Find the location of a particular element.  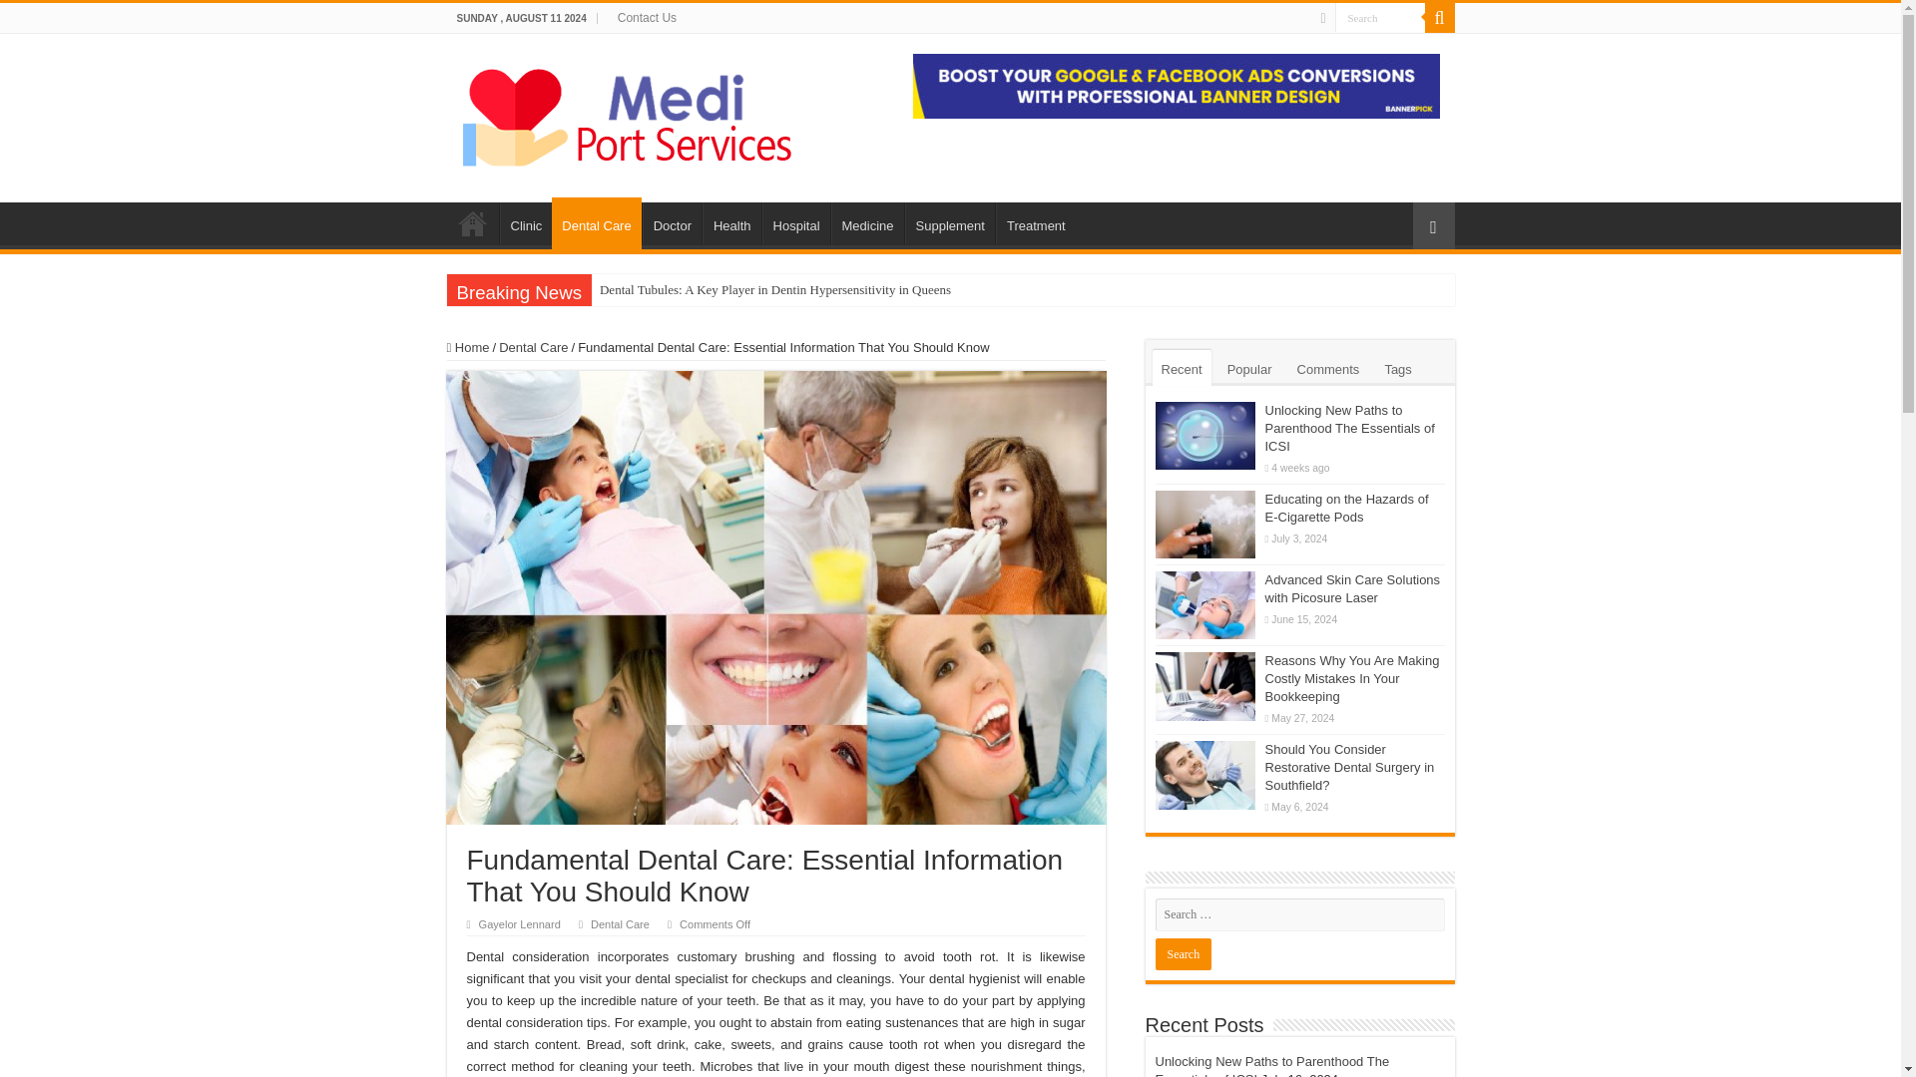

Dental Care is located at coordinates (533, 347).